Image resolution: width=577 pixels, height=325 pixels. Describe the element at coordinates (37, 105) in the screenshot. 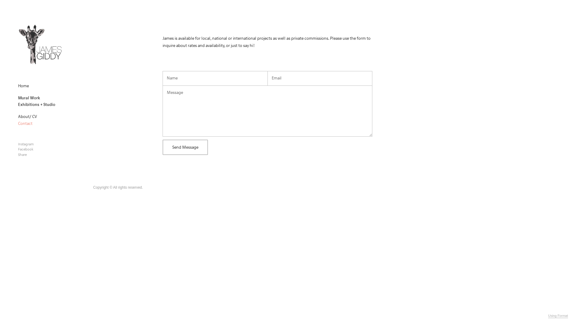

I see `Exhibitions + Studio` at that location.